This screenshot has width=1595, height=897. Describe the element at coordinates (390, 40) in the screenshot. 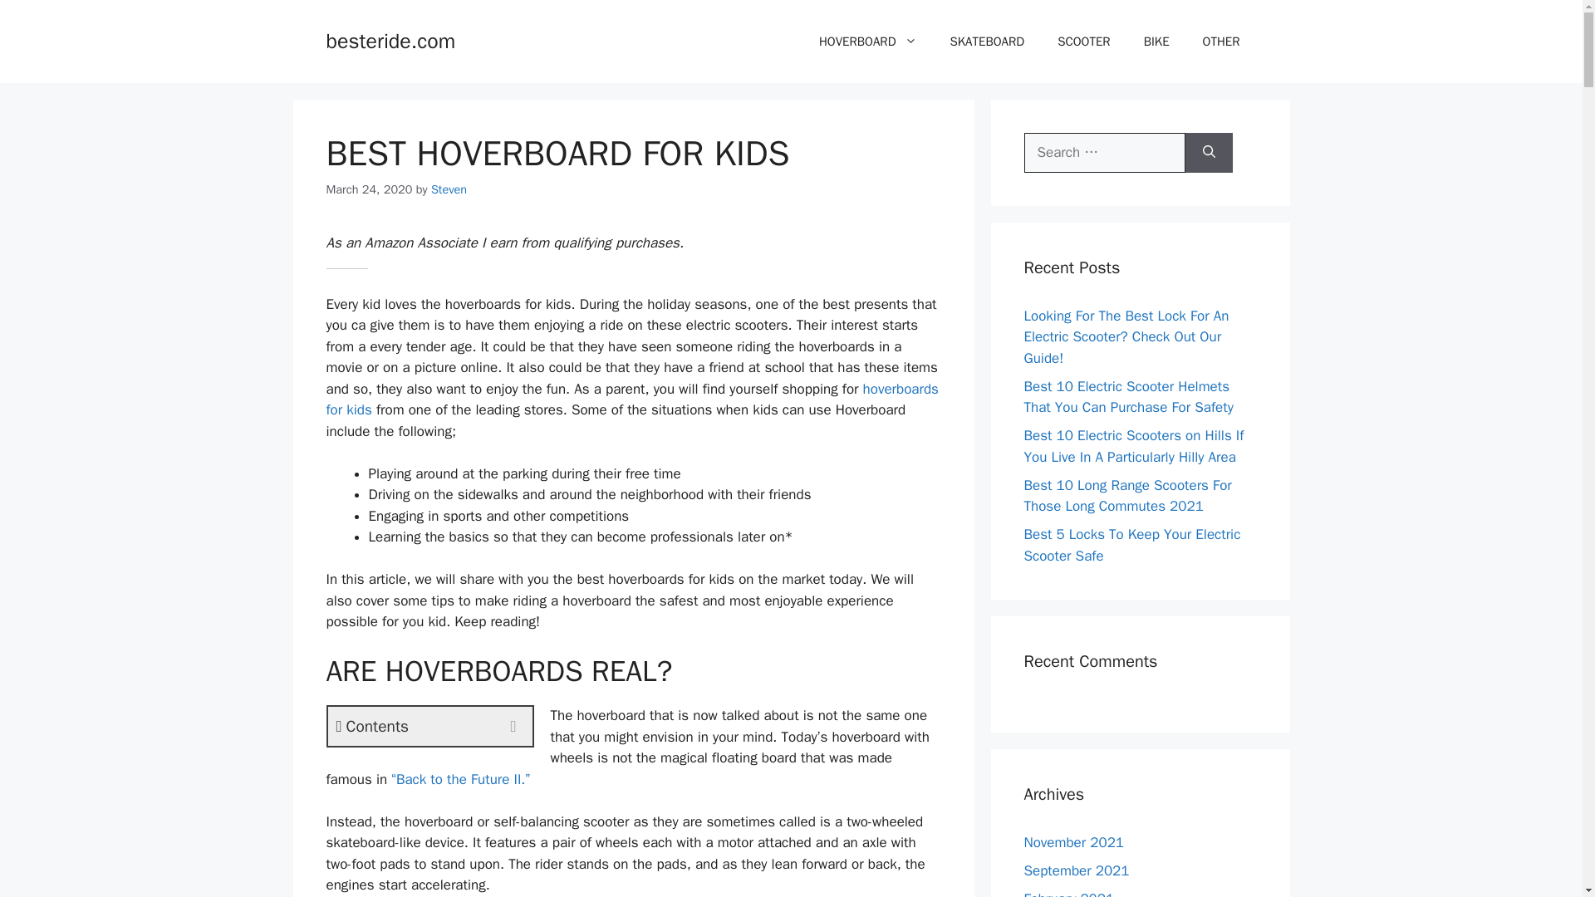

I see `besteride.com` at that location.